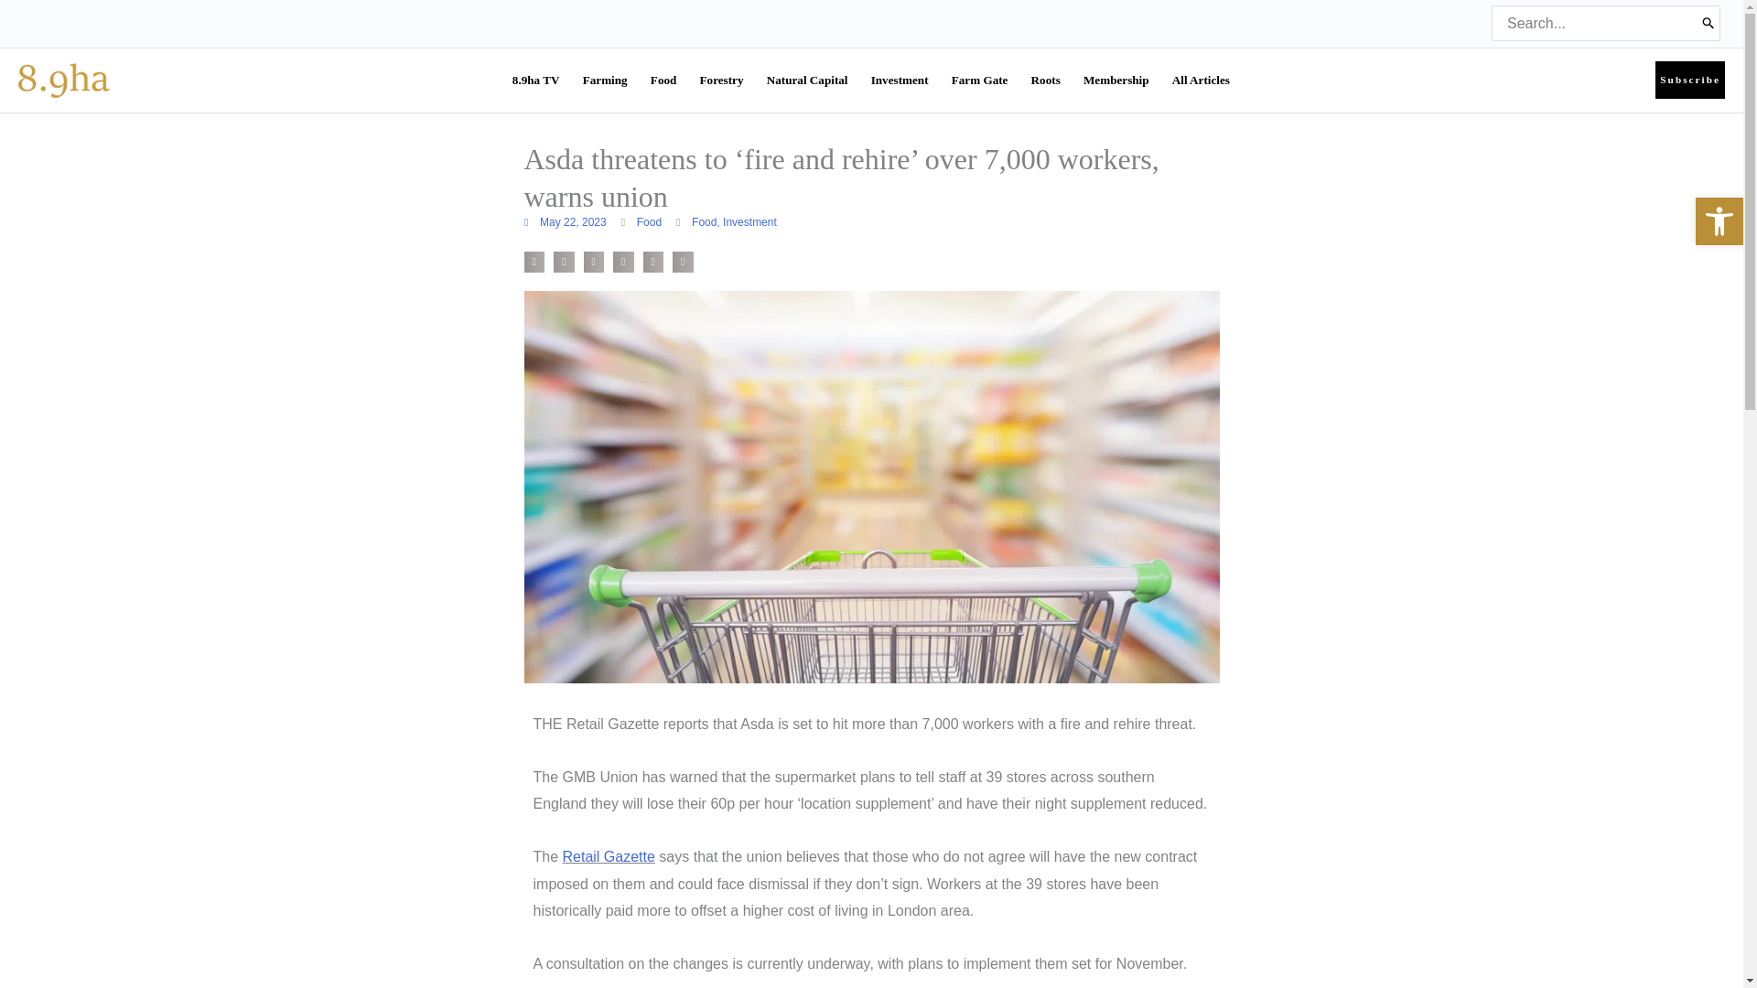 Image resolution: width=1757 pixels, height=988 pixels. I want to click on May 22, 2023, so click(565, 221).